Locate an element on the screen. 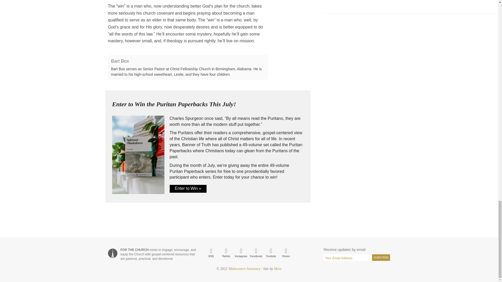 The height and width of the screenshot is (282, 502). Subscribe is located at coordinates (381, 257).